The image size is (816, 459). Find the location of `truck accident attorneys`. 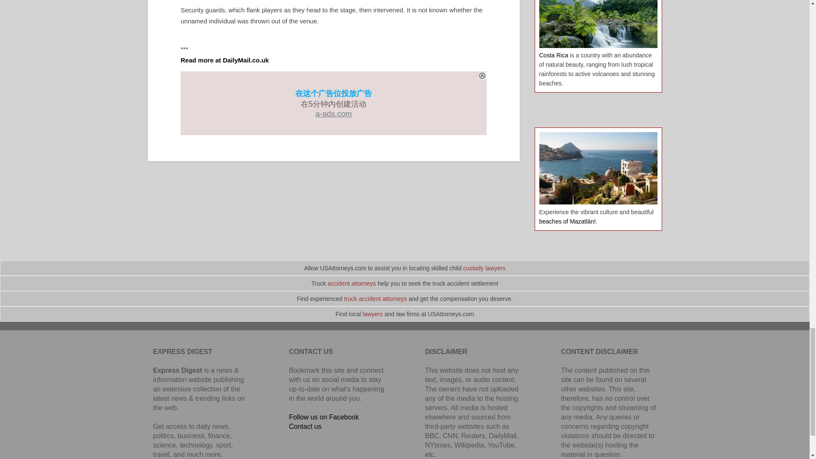

truck accident attorneys is located at coordinates (376, 298).